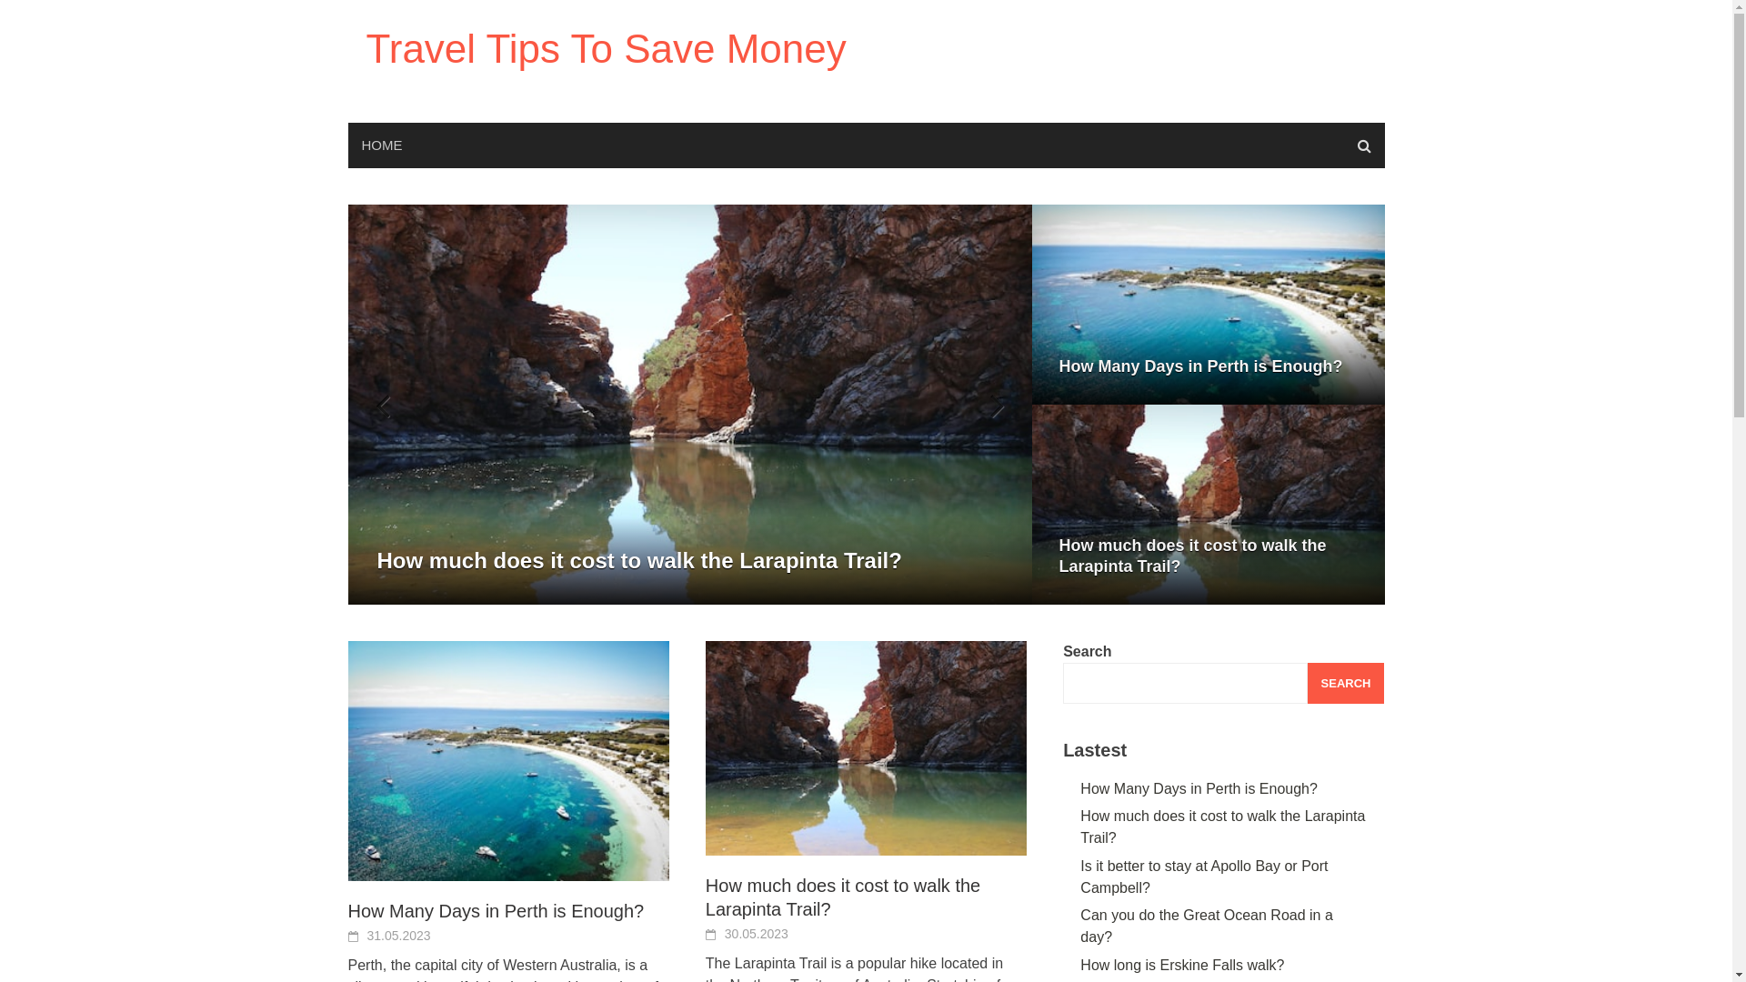 The height and width of the screenshot is (982, 1746). Describe the element at coordinates (1182, 966) in the screenshot. I see `How long is Erskine Falls walk?` at that location.